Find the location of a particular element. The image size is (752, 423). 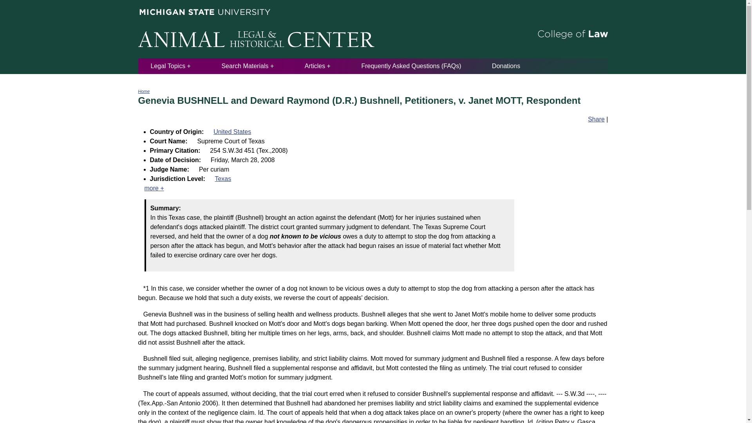

Share is located at coordinates (596, 119).